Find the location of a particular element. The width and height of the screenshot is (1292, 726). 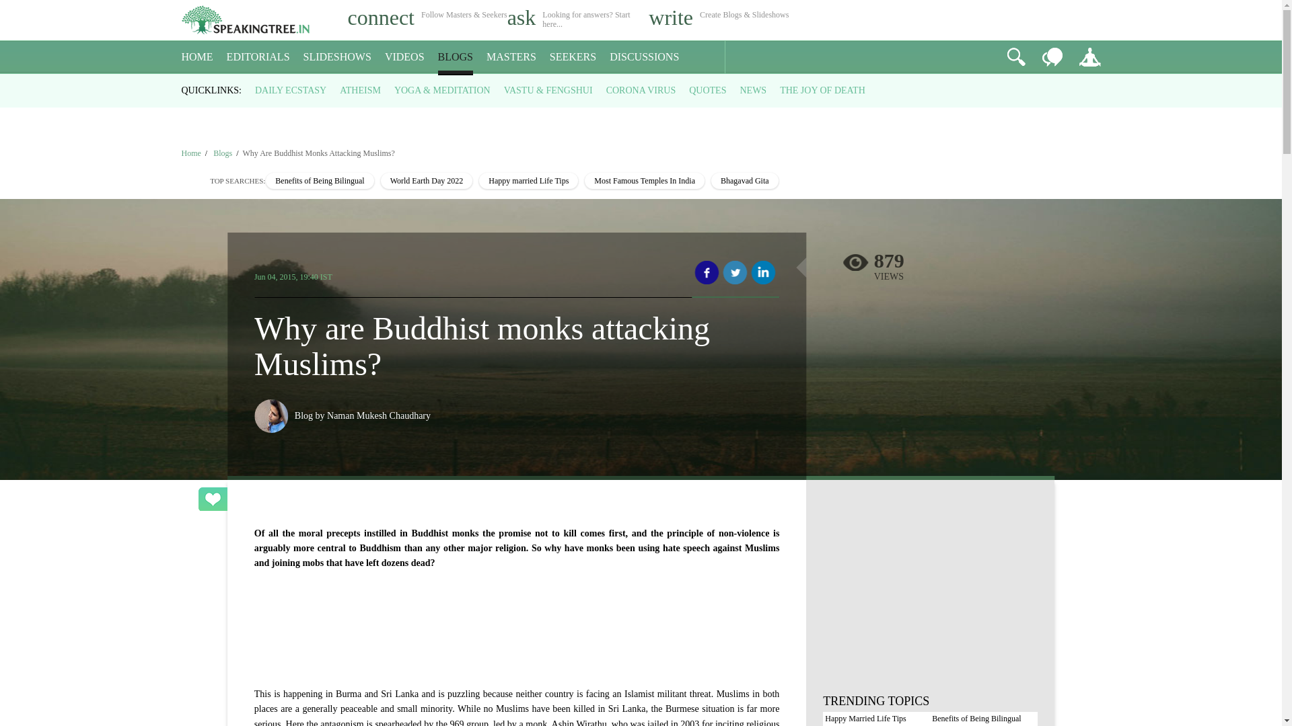

DAILY ECSTASY is located at coordinates (291, 90).